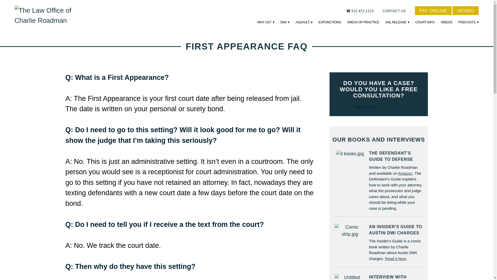 The image size is (497, 280). I want to click on 512.472.1113, so click(362, 11).